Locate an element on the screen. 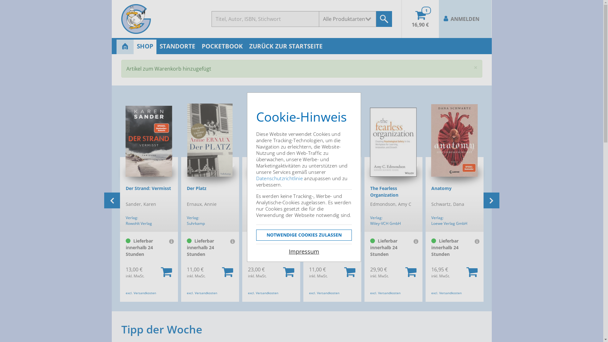  Datenschutzrichtlinie is located at coordinates (279, 178).